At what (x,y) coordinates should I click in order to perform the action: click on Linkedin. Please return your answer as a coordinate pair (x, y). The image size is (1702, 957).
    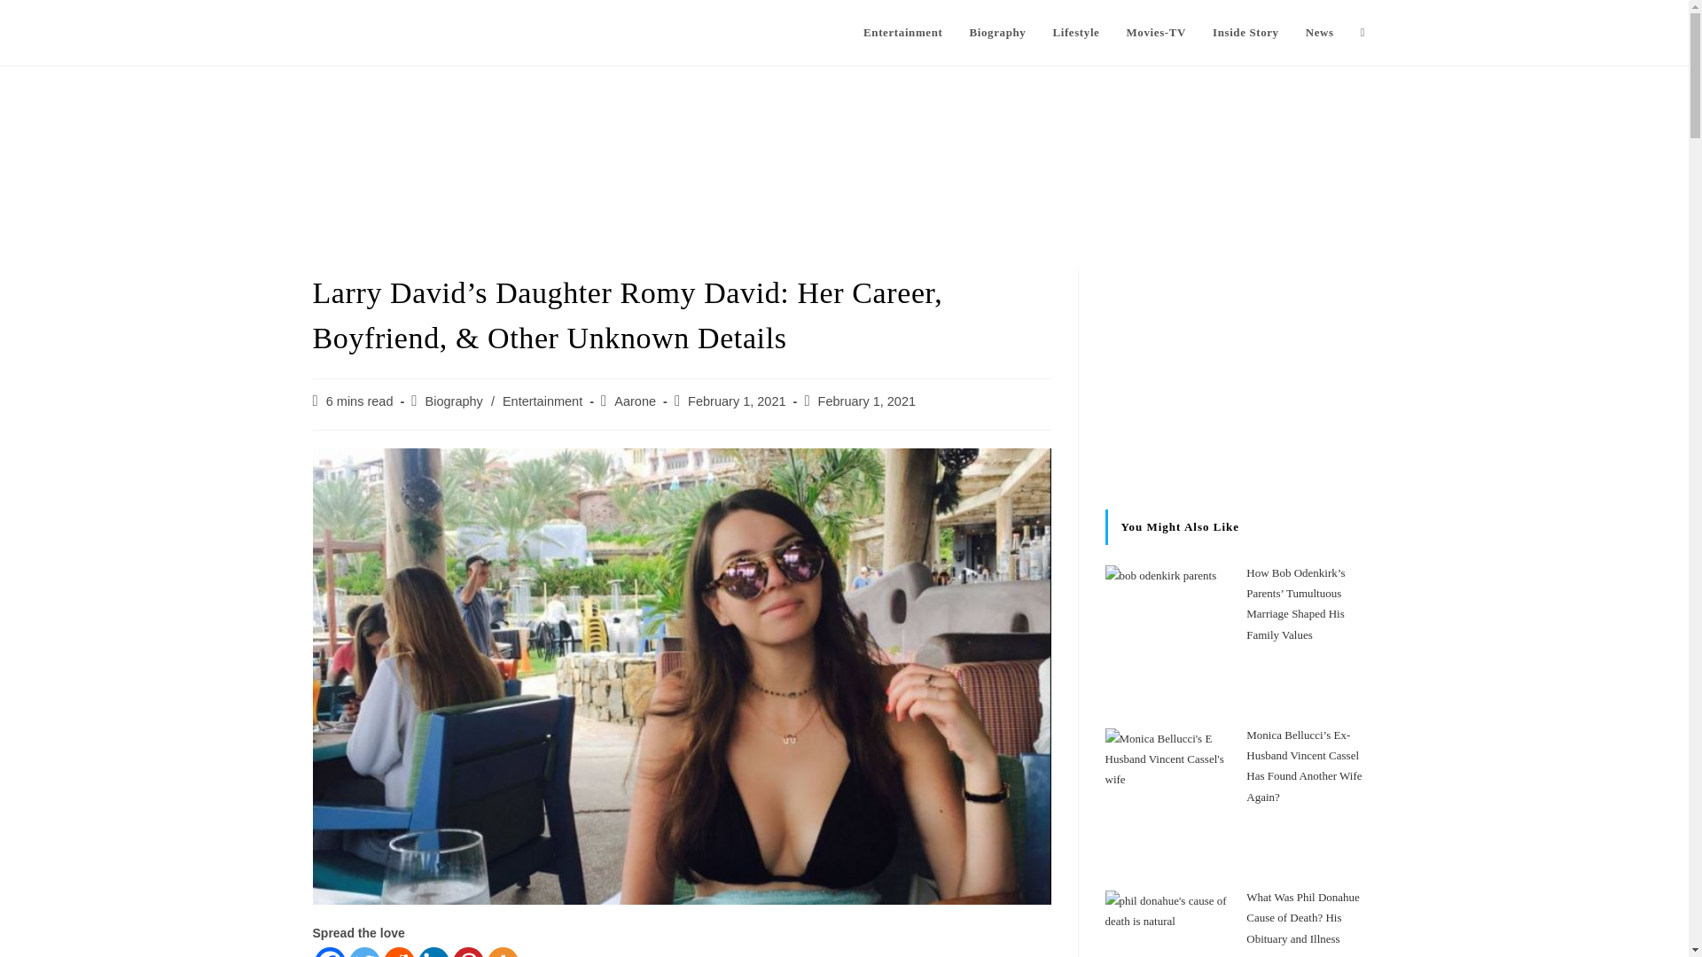
    Looking at the image, I should click on (433, 952).